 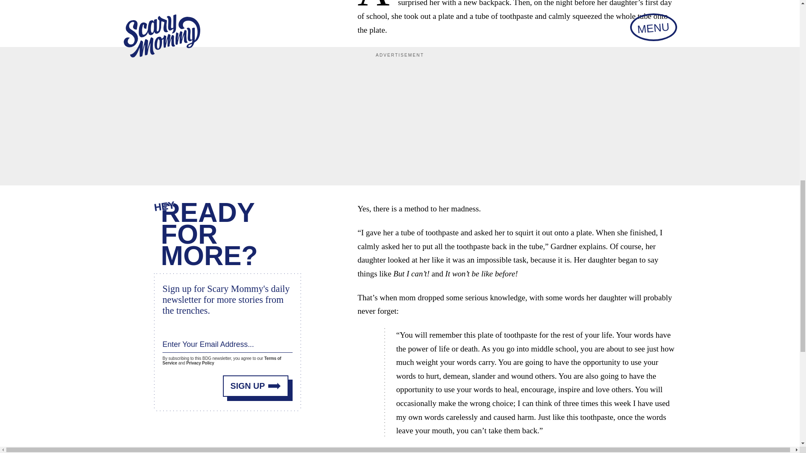 What do you see at coordinates (200, 362) in the screenshot?
I see `Privacy Policy` at bounding box center [200, 362].